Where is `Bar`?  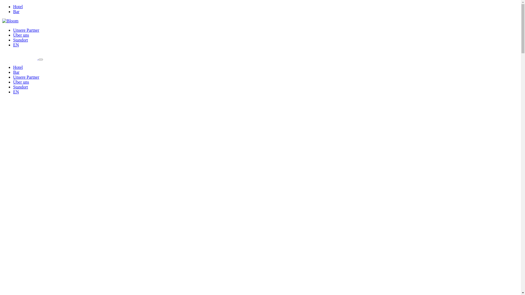
Bar is located at coordinates (16, 11).